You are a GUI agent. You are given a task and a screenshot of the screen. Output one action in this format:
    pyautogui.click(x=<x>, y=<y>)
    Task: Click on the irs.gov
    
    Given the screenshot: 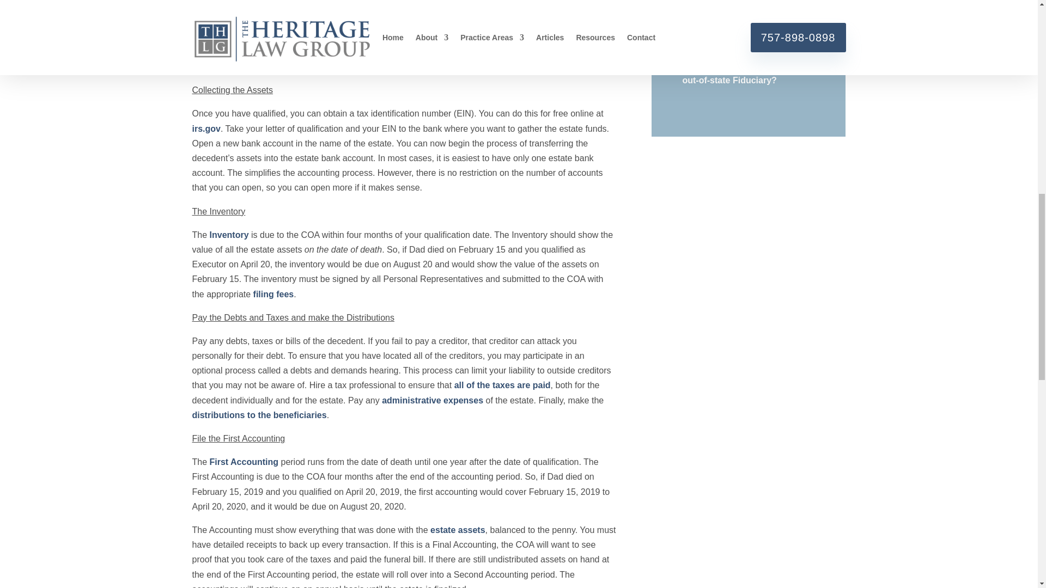 What is the action you would take?
    pyautogui.click(x=205, y=128)
    